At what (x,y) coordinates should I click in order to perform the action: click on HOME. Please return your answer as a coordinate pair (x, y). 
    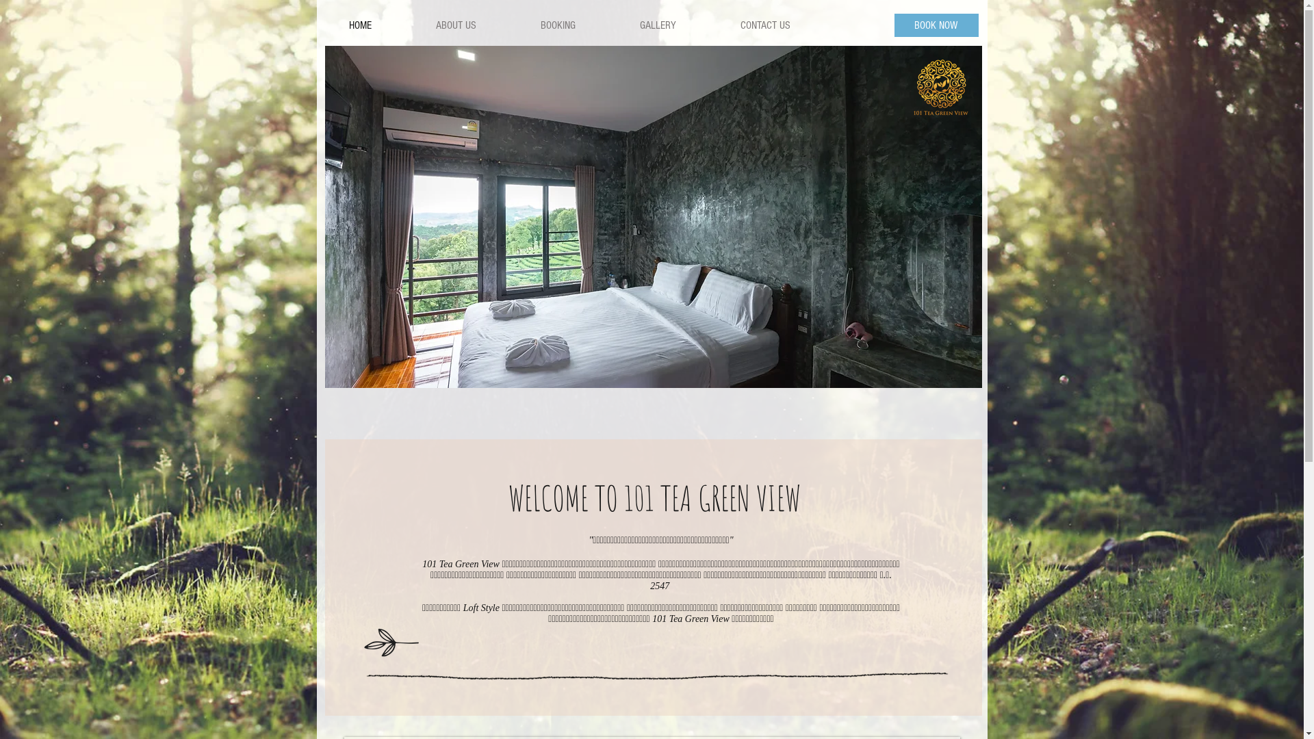
    Looking at the image, I should click on (360, 25).